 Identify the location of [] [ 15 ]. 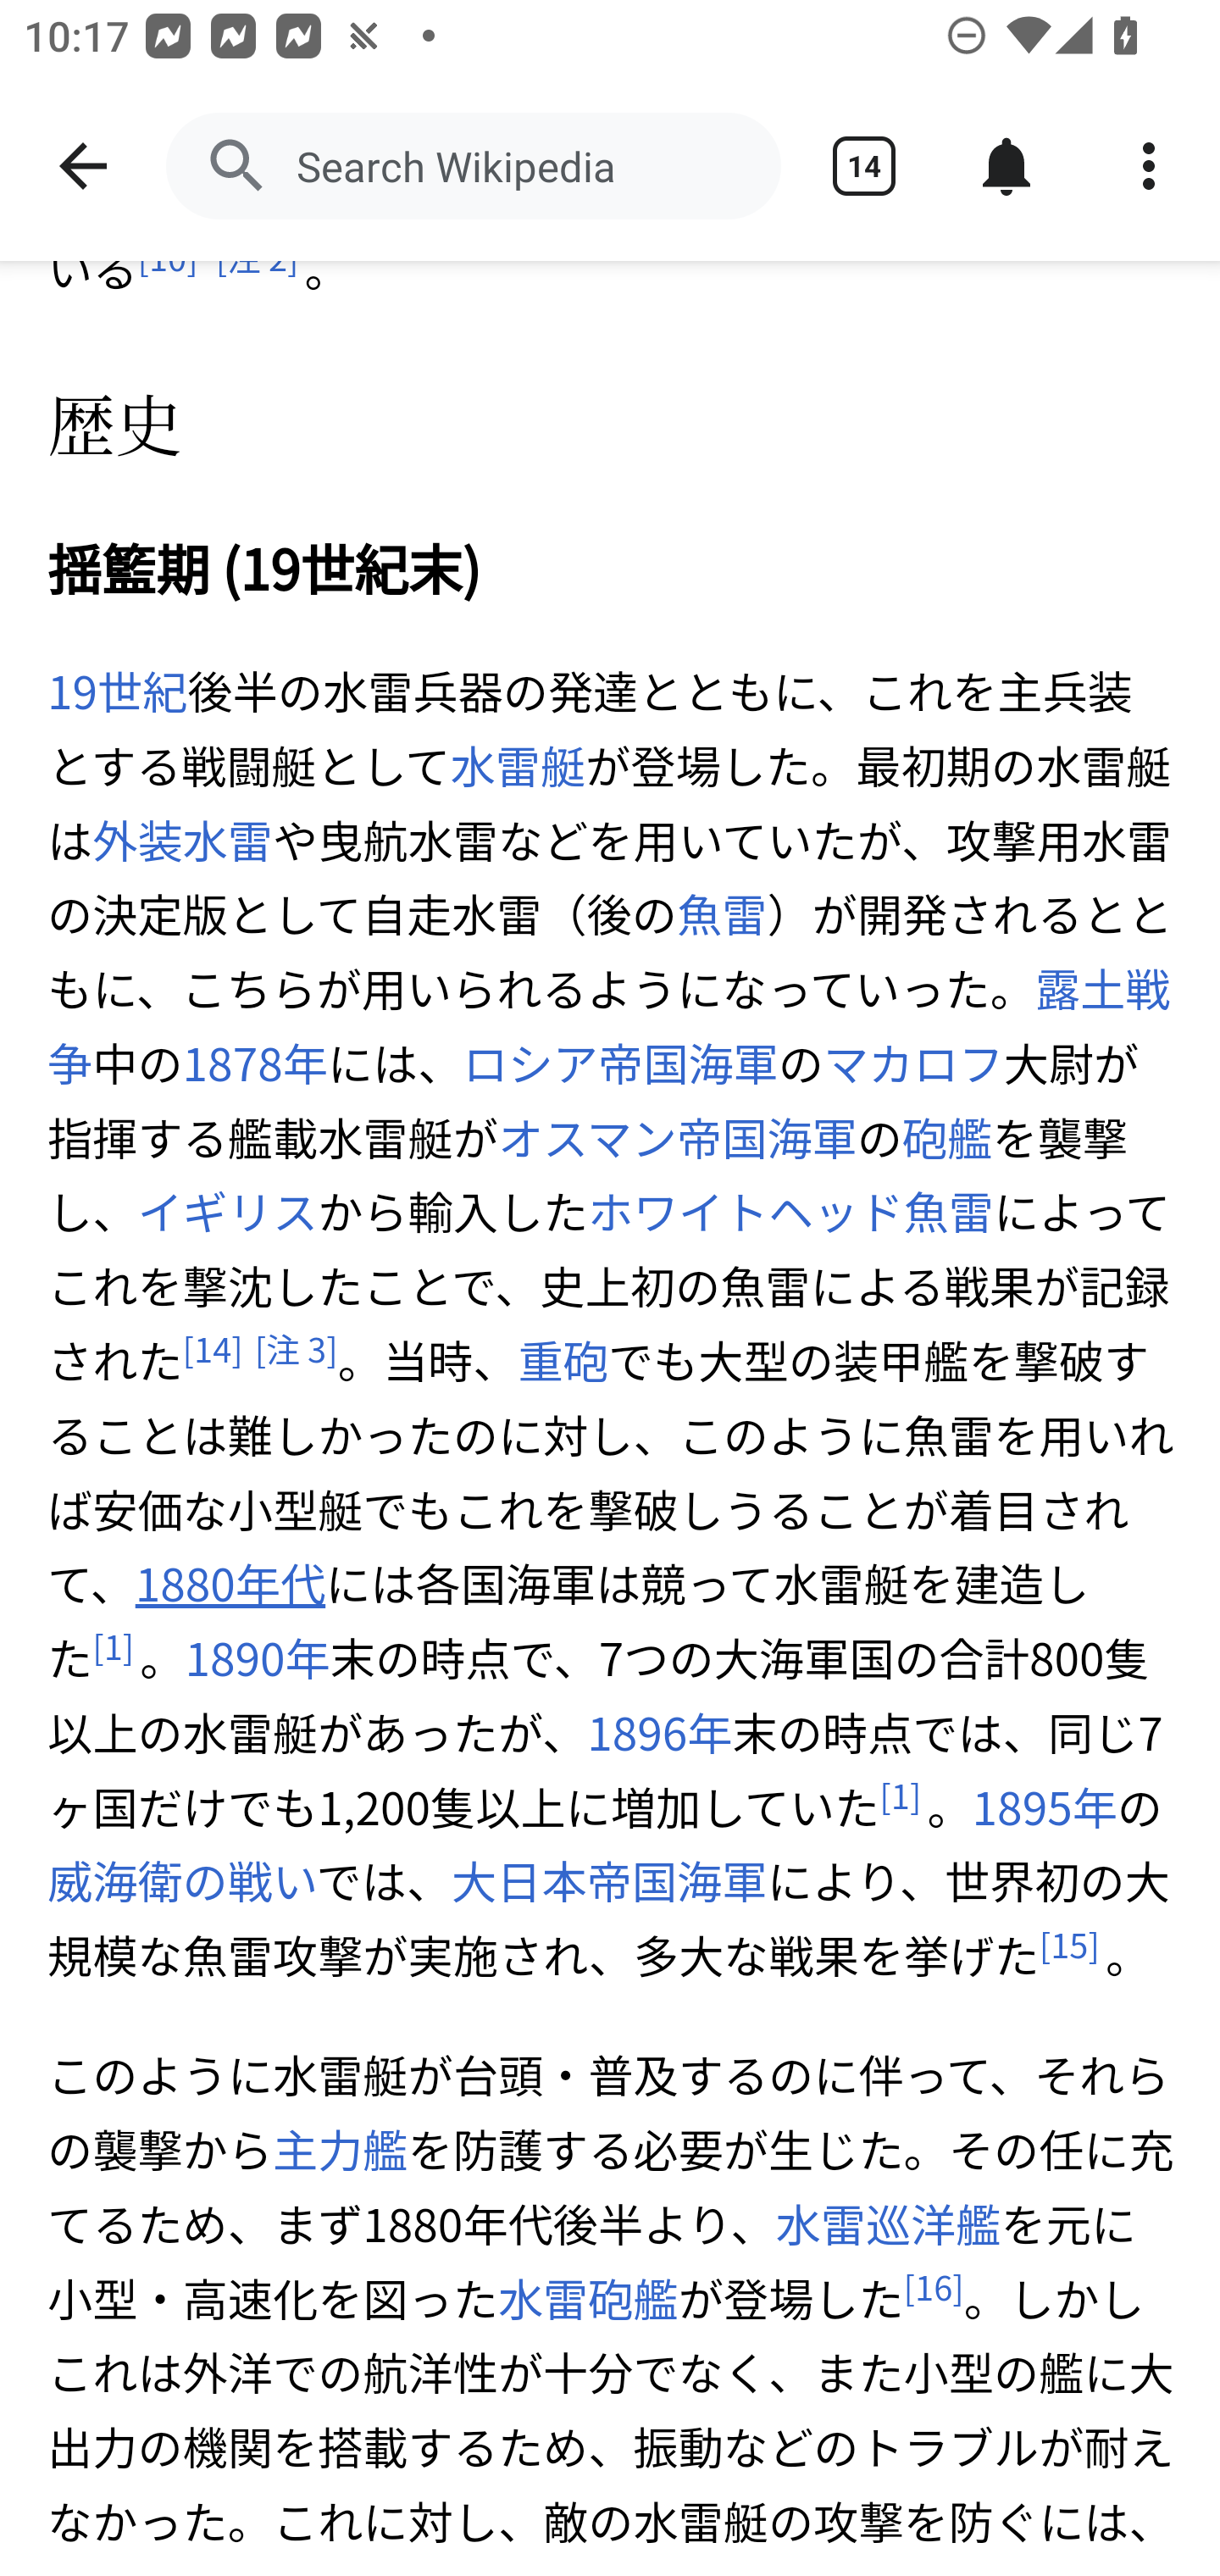
(1068, 1944).